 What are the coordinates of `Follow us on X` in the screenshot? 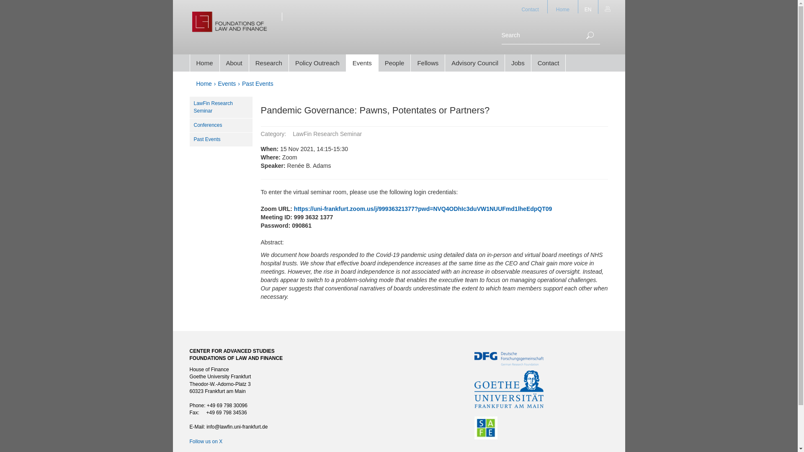 It's located at (206, 441).